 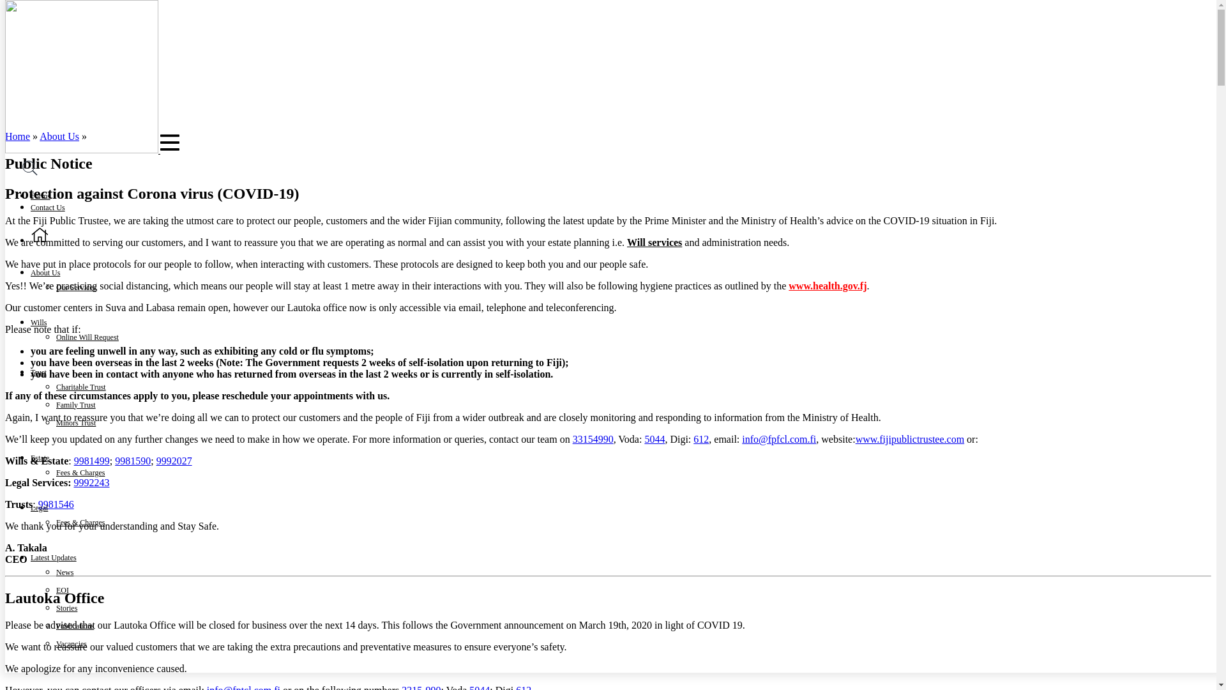 What do you see at coordinates (75, 626) in the screenshot?
I see `Publications` at bounding box center [75, 626].